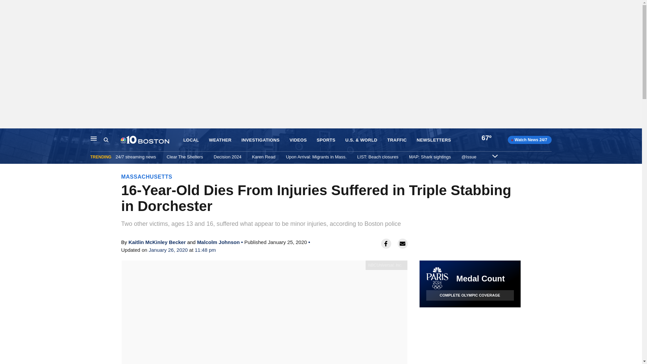 Image resolution: width=647 pixels, height=364 pixels. What do you see at coordinates (185, 157) in the screenshot?
I see `Clear The Shelters` at bounding box center [185, 157].